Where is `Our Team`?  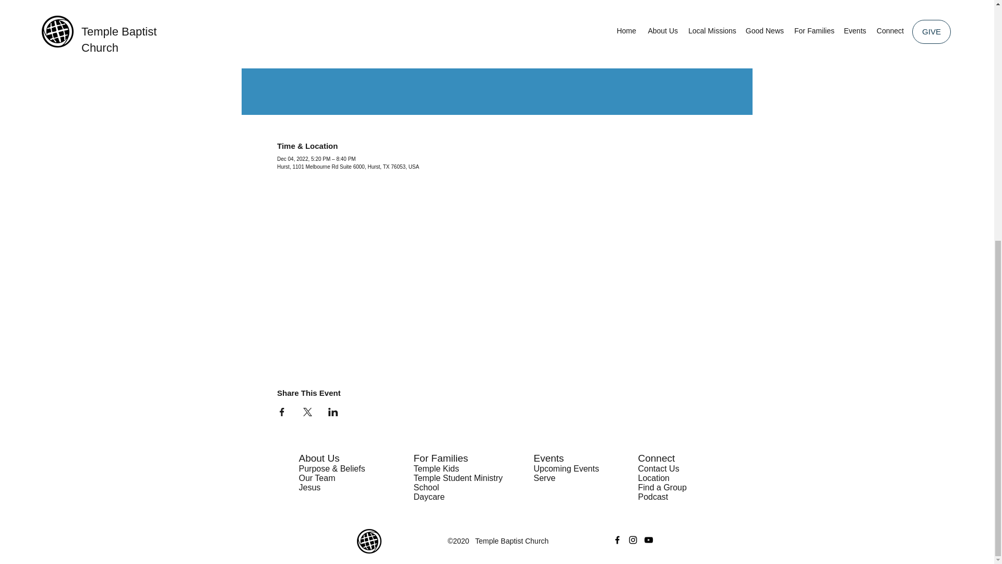 Our Team is located at coordinates (316, 478).